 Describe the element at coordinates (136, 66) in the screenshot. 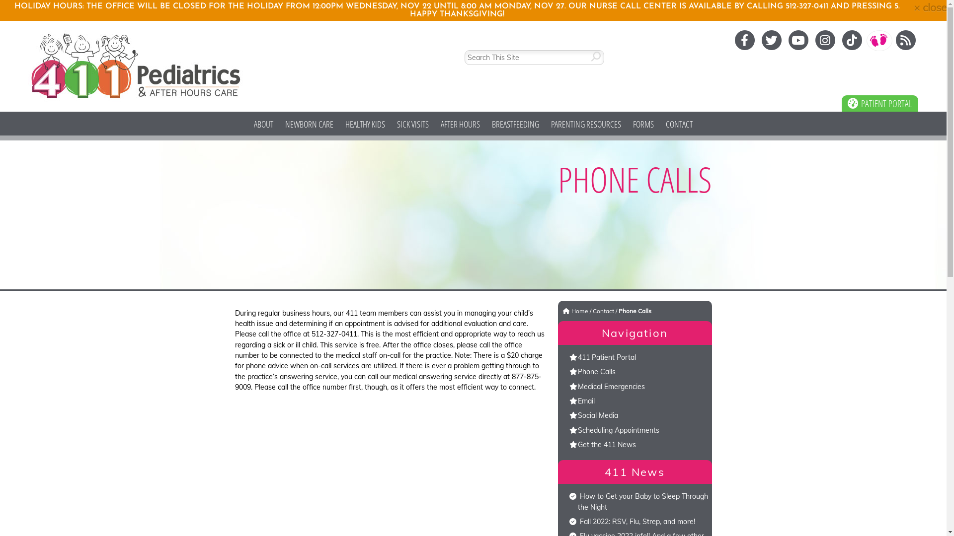

I see `411 Pediatrics` at that location.